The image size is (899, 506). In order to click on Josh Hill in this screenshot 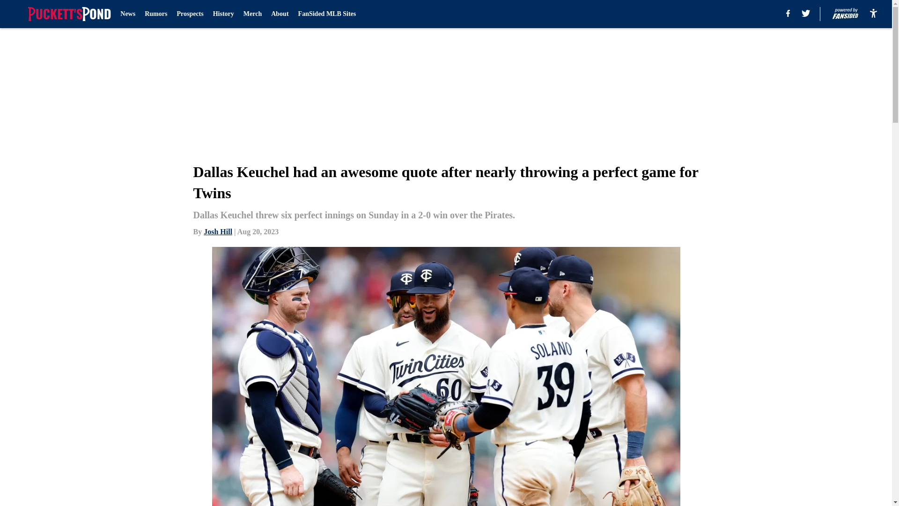, I will do `click(218, 231)`.